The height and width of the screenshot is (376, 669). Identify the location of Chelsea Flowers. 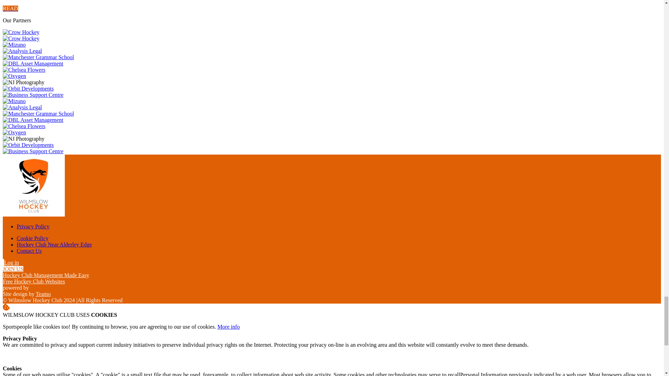
(24, 126).